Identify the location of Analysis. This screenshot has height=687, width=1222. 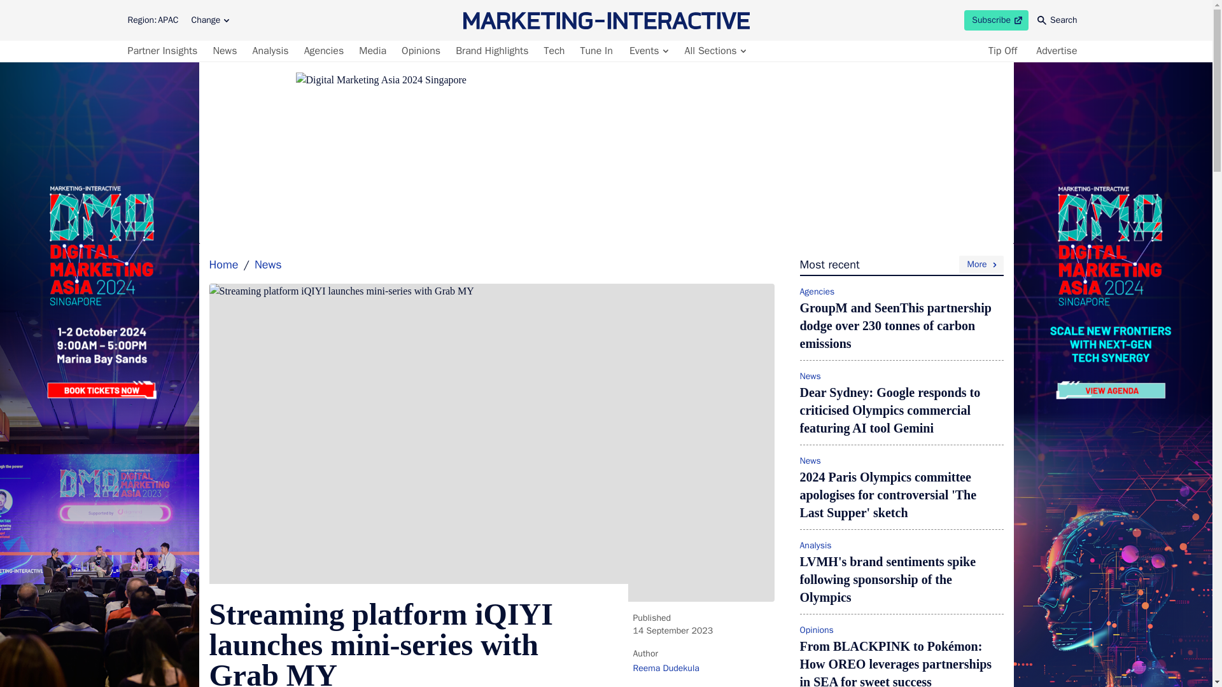
(270, 51).